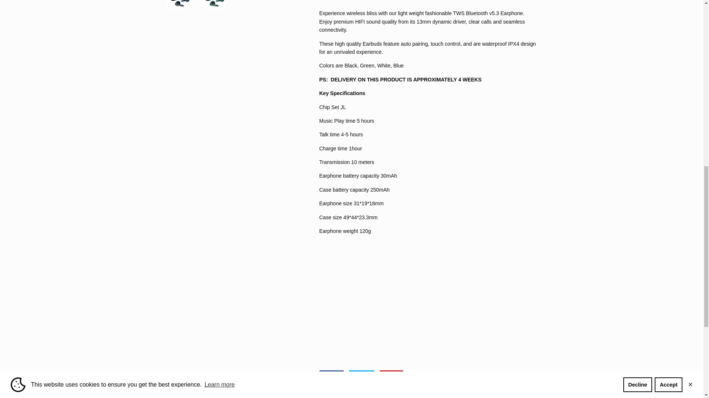  I want to click on Tweet on Twitter, so click(361, 374).